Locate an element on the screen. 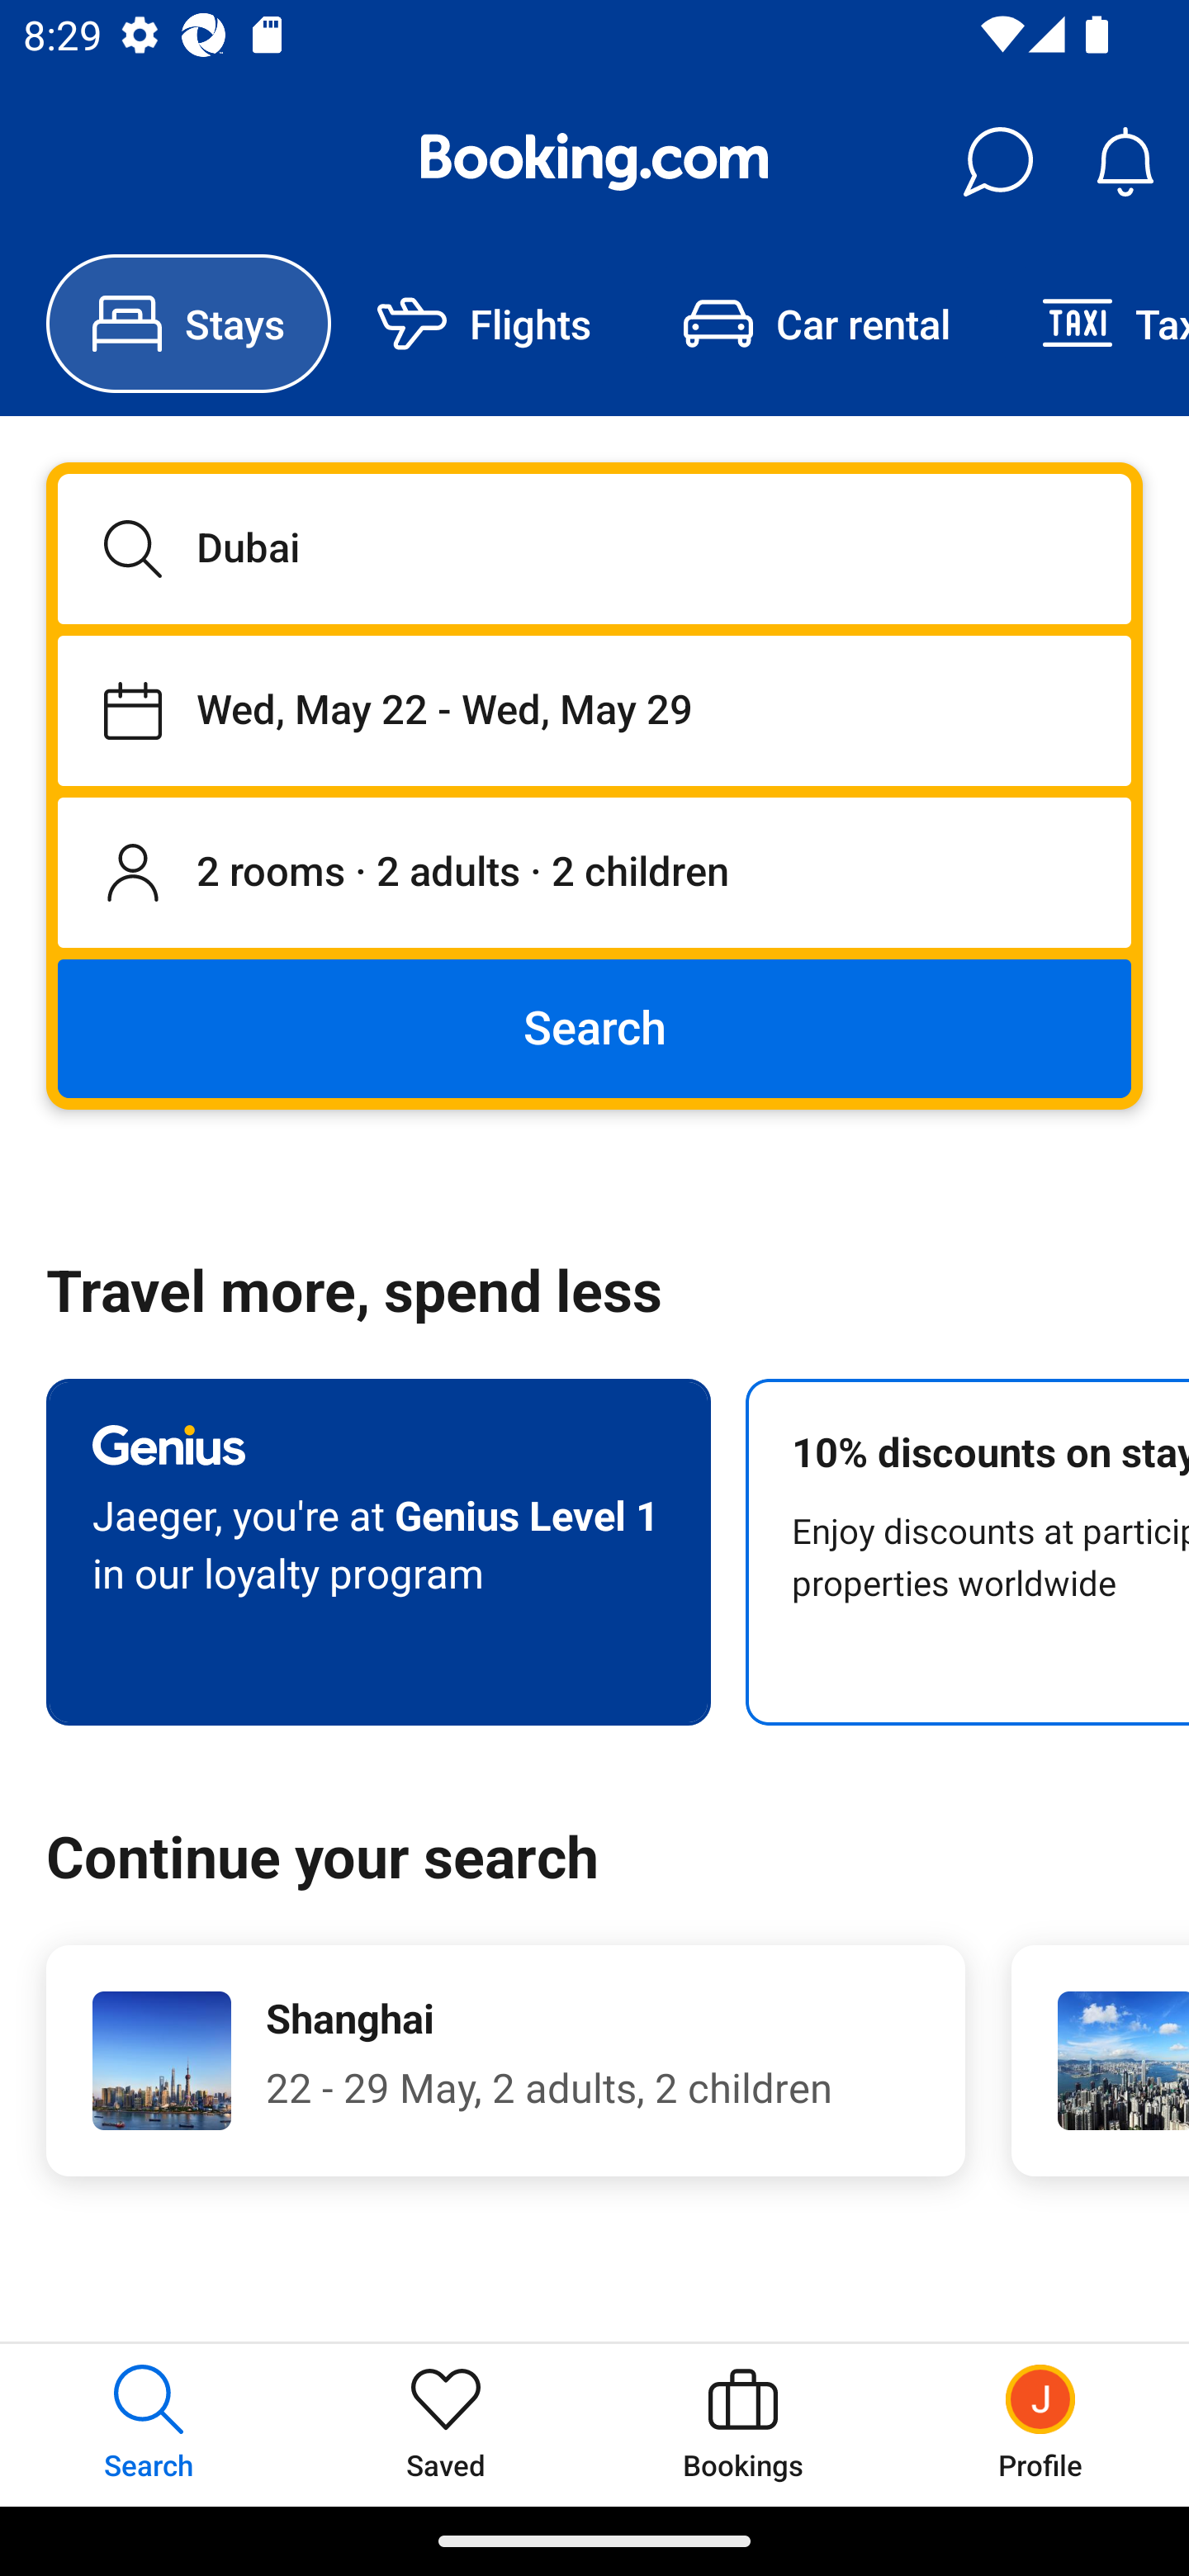  Notifications is located at coordinates (1125, 162).